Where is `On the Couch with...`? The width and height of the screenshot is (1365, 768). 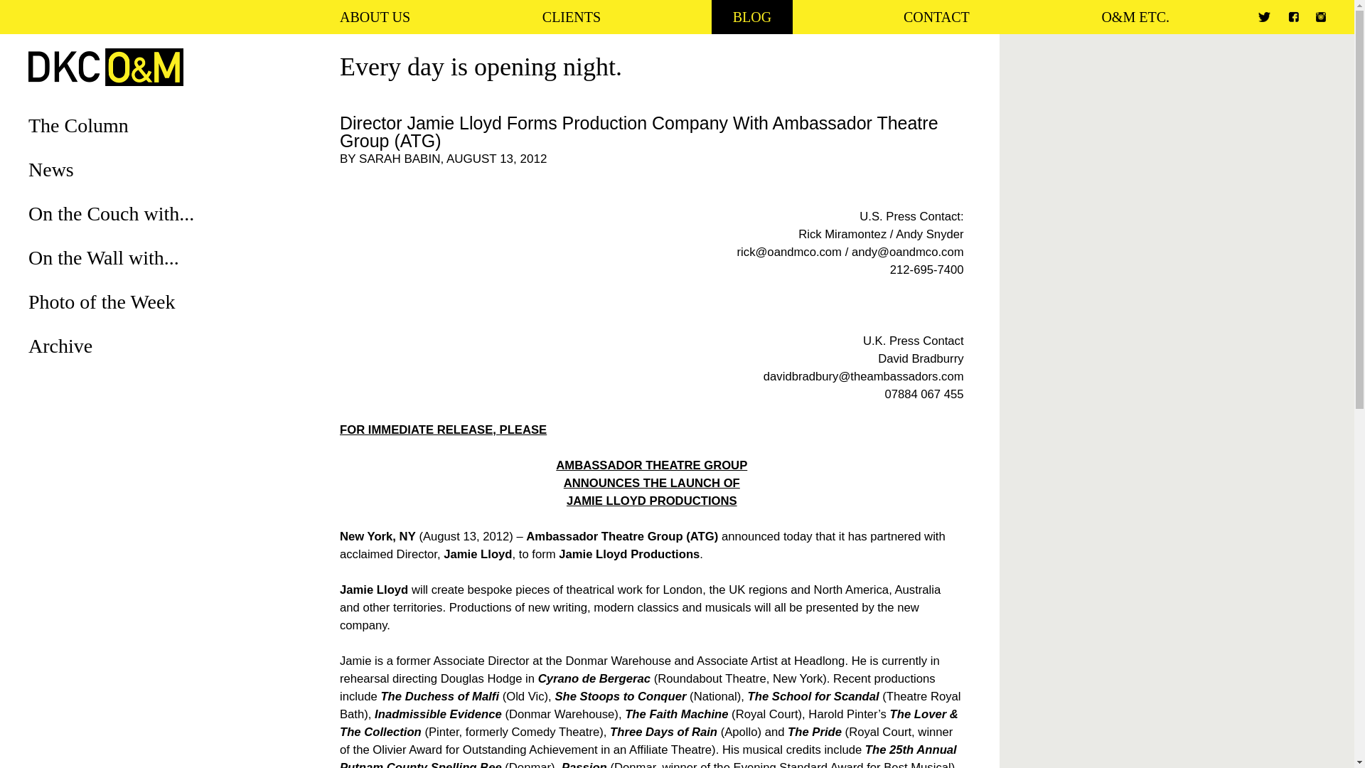
On the Couch with... is located at coordinates (111, 213).